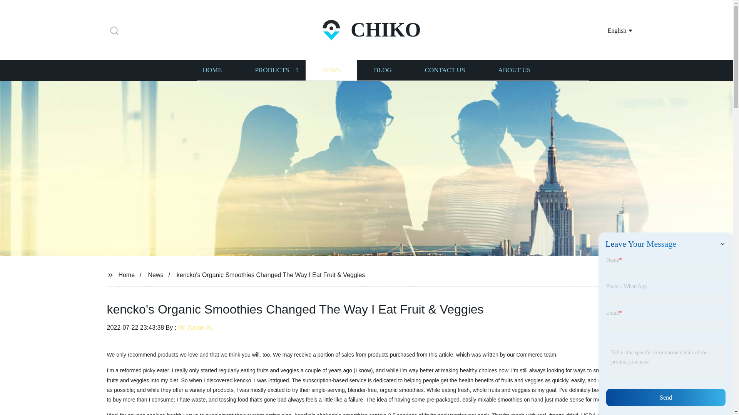  I want to click on ABOUT US, so click(514, 70).